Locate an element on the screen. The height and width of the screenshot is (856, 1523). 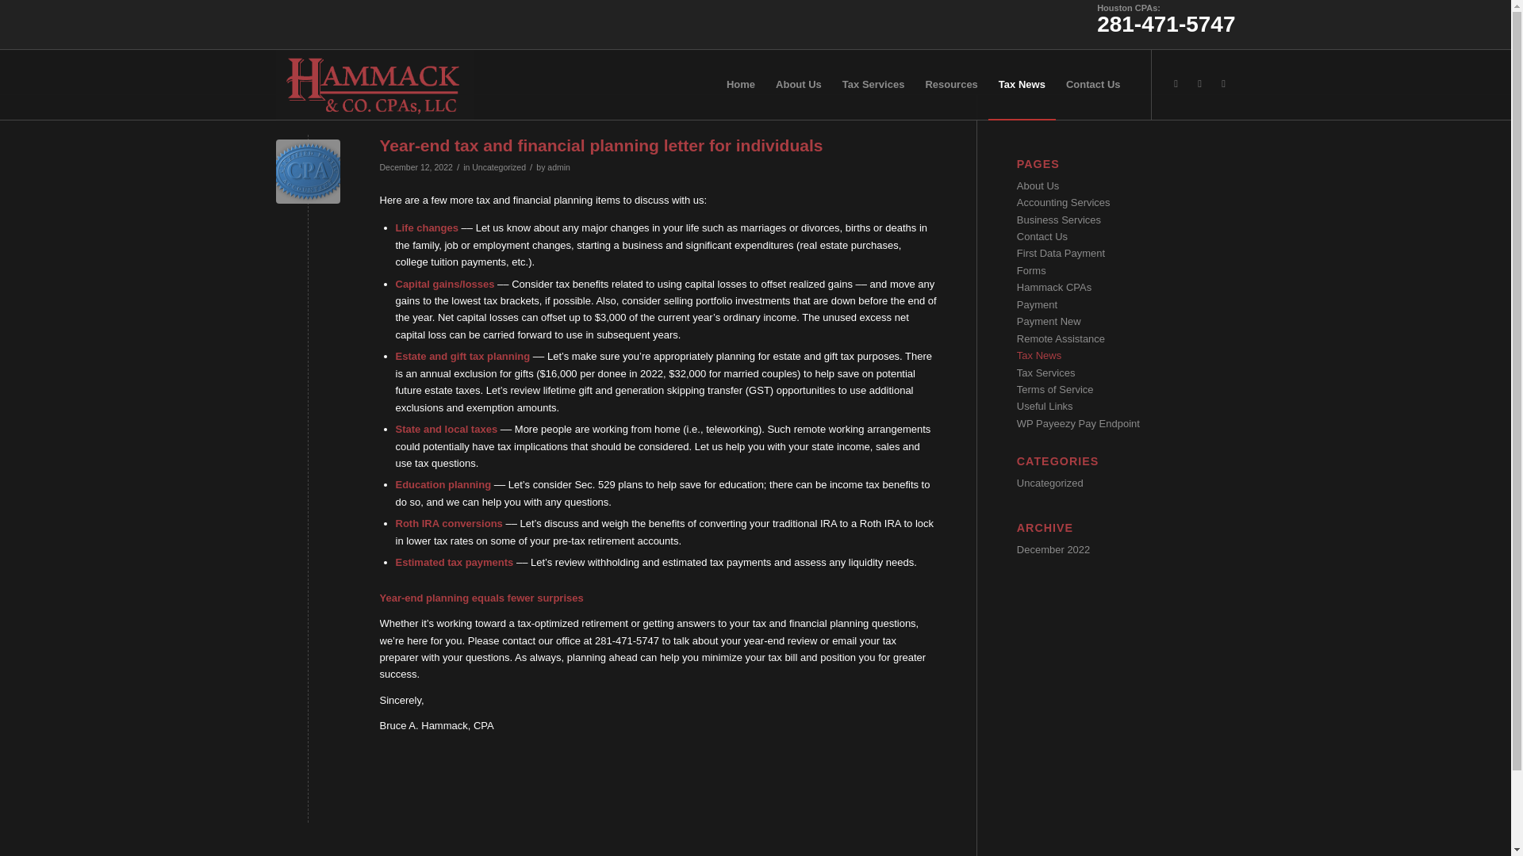
Useful Links is located at coordinates (1045, 406).